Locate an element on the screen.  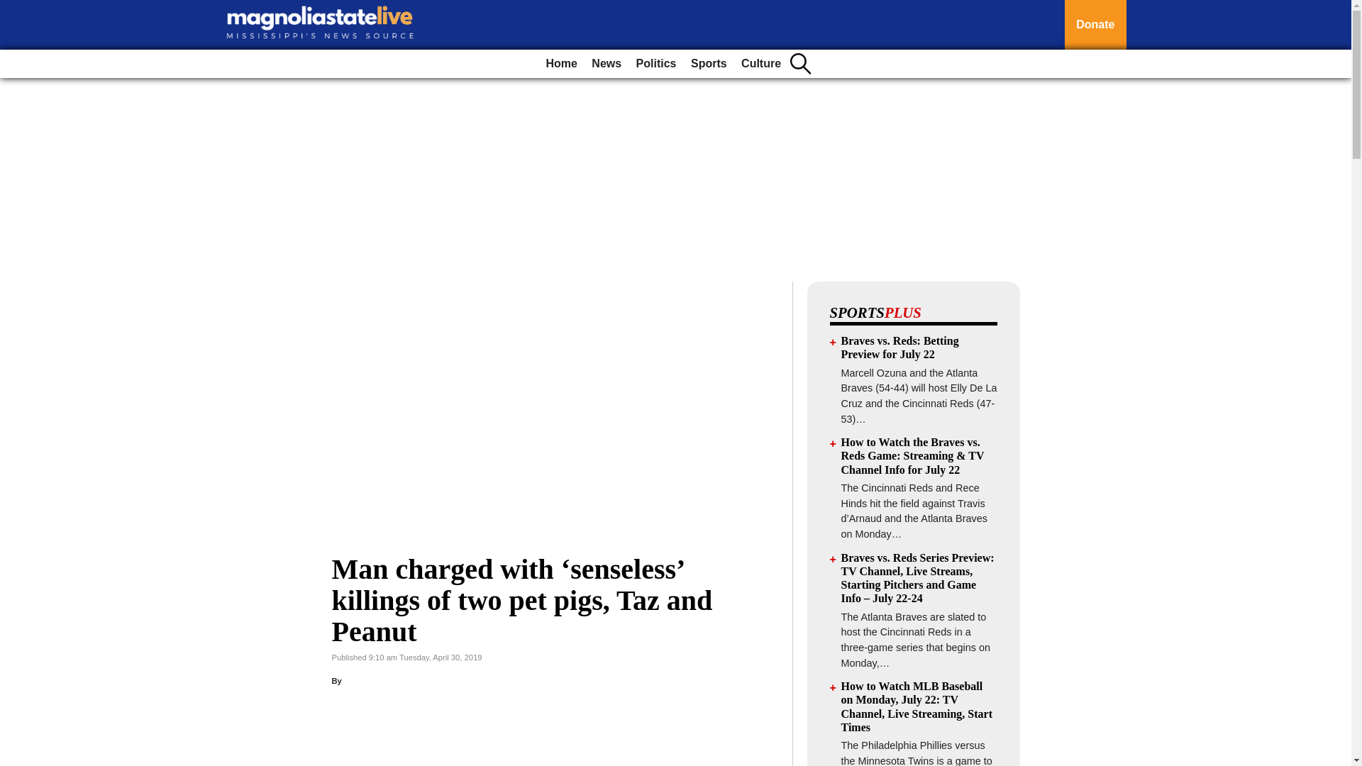
Braves vs. Reds: Betting Preview for July 22 is located at coordinates (899, 347).